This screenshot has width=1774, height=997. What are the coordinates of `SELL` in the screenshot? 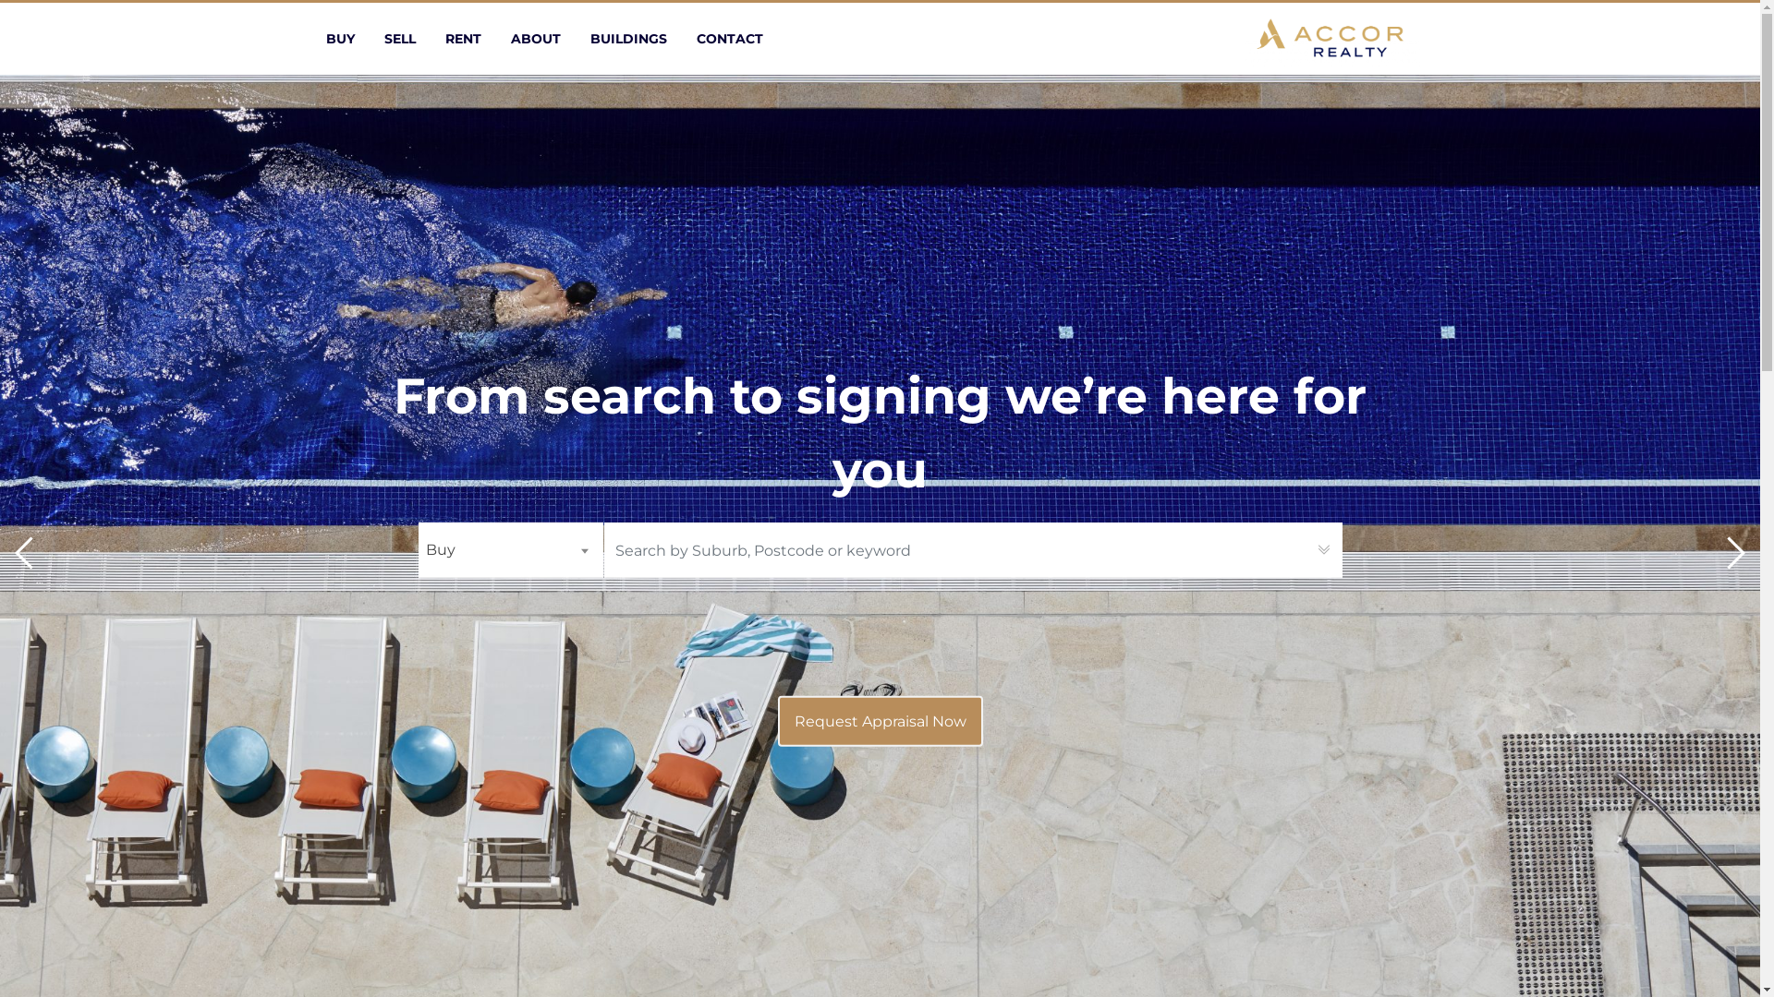 It's located at (400, 39).